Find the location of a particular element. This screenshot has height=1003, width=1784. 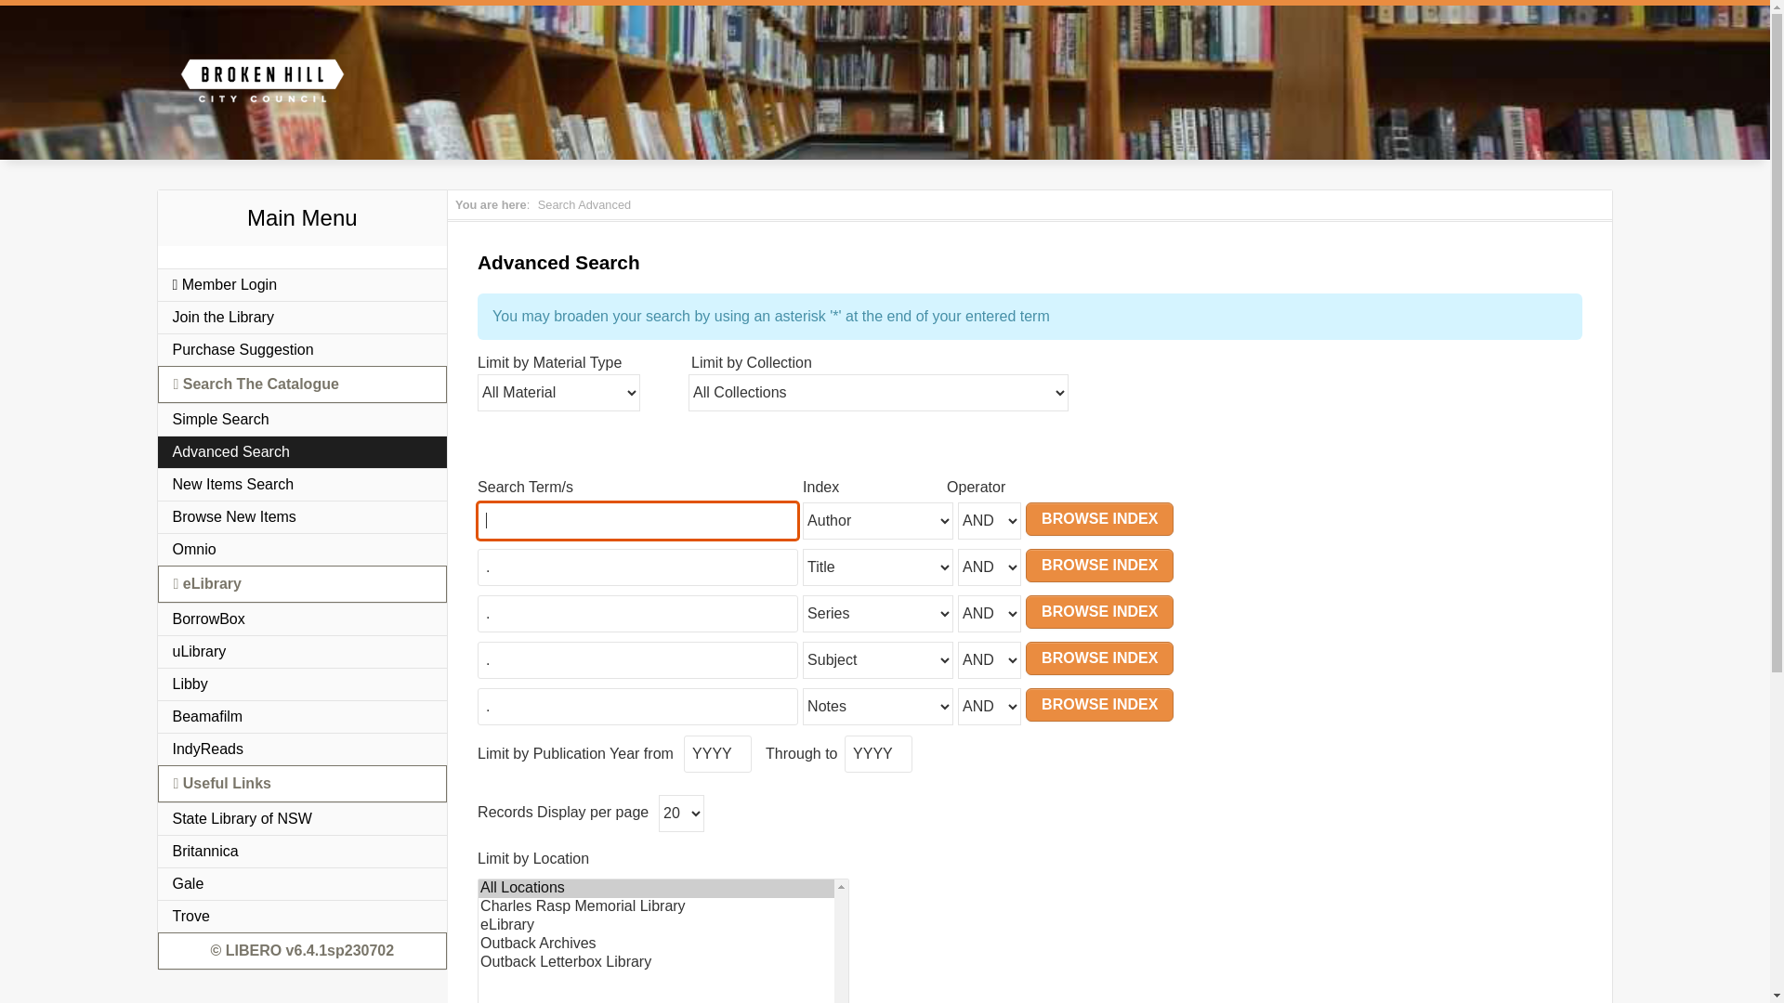

Purchase Suggestion is located at coordinates (303, 349).